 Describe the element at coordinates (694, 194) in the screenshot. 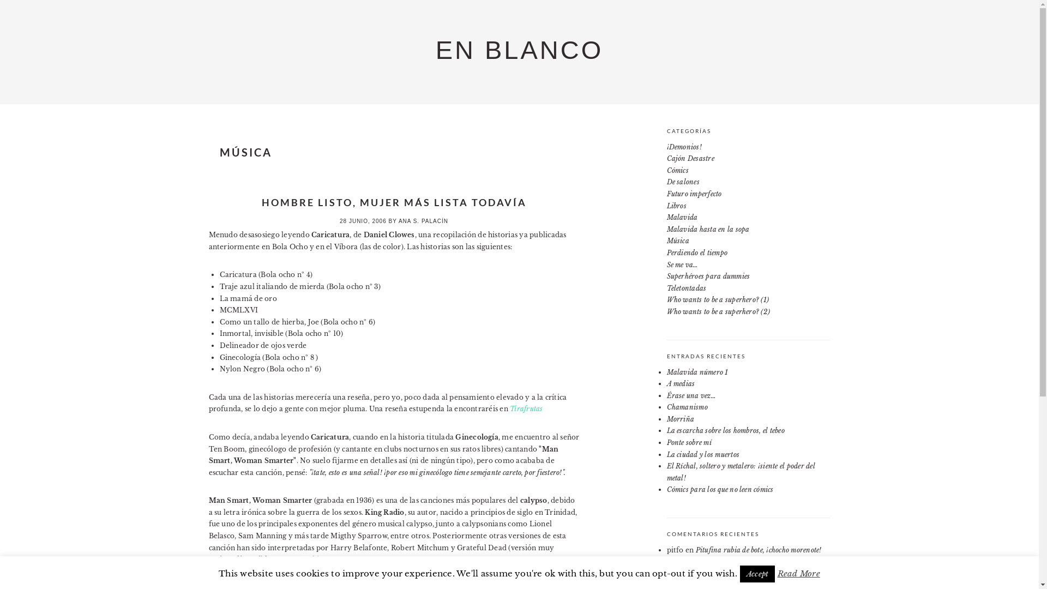

I see `Futuro imperfecto` at that location.